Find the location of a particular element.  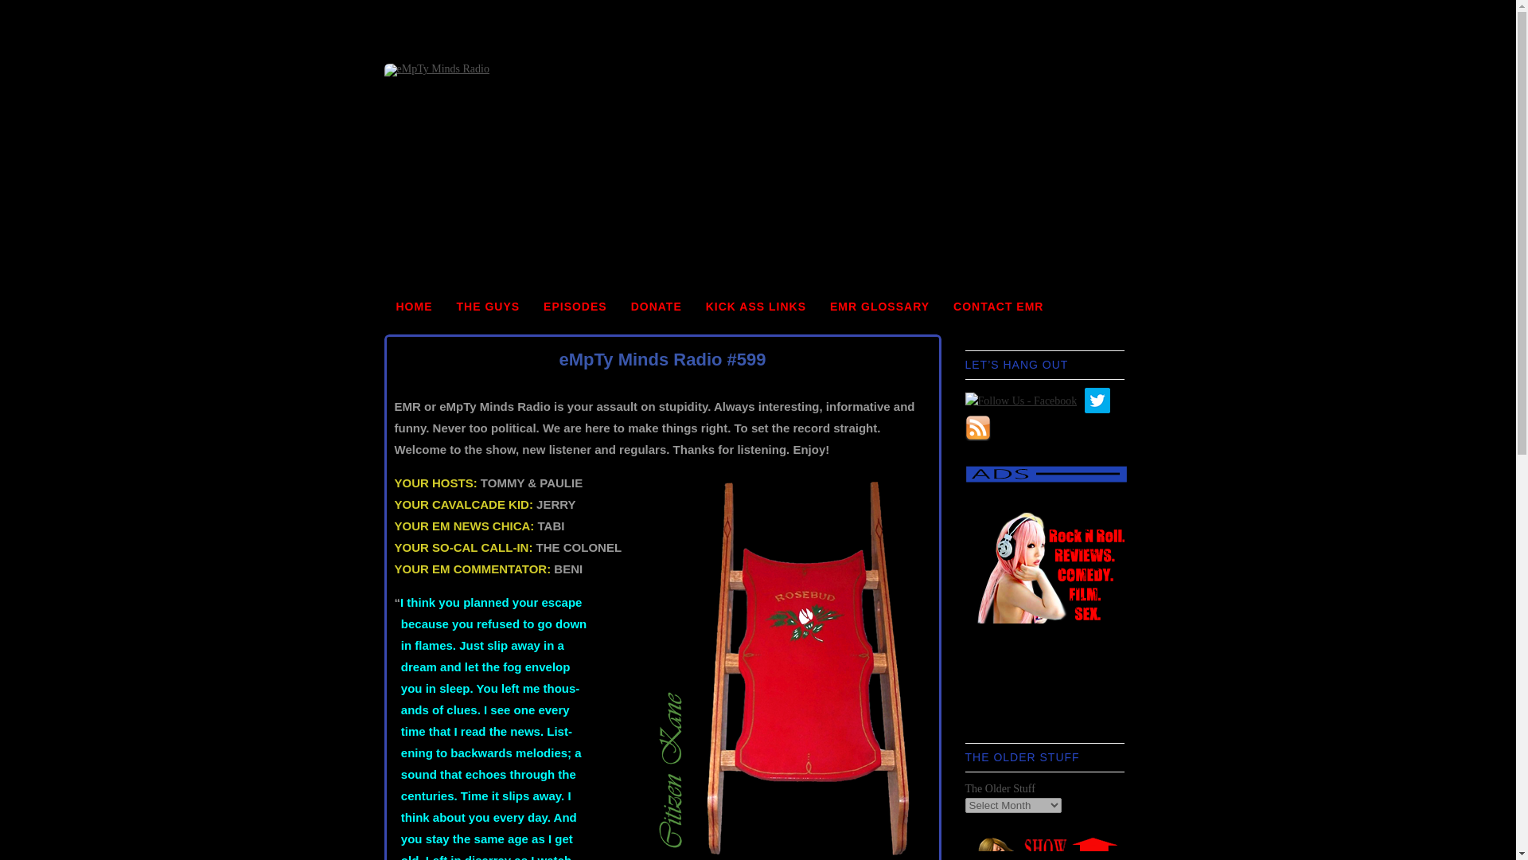

Follow Us - RSS is located at coordinates (977, 428).